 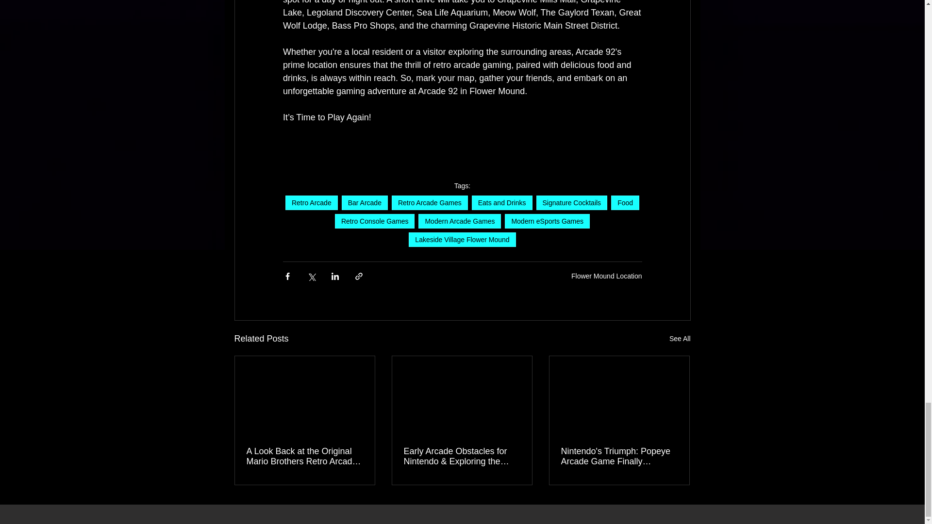 I want to click on Retro Console Games, so click(x=375, y=221).